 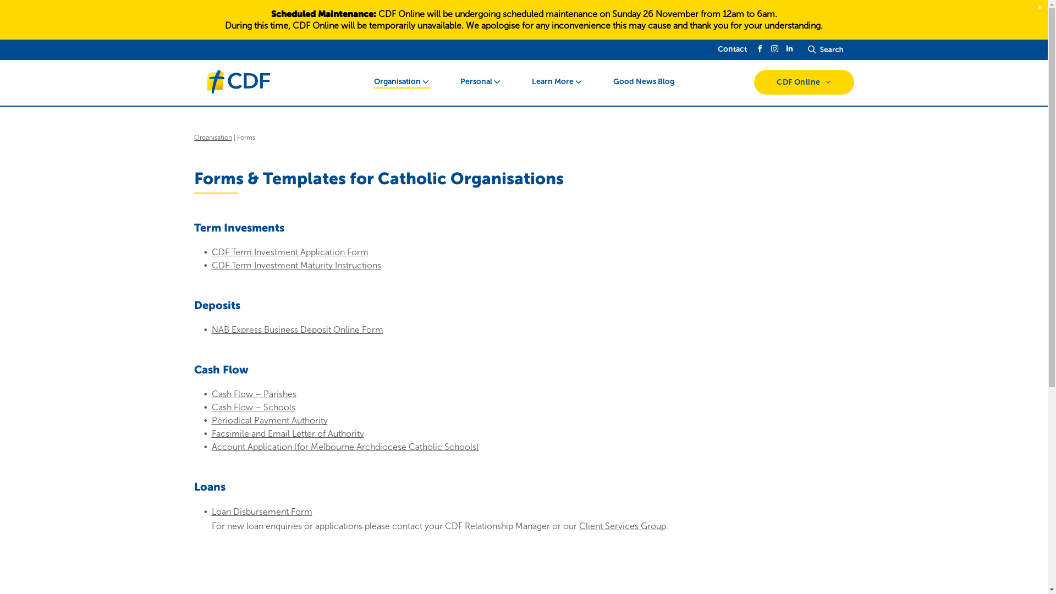 What do you see at coordinates (262, 512) in the screenshot?
I see `Loan Disbursement Form` at bounding box center [262, 512].